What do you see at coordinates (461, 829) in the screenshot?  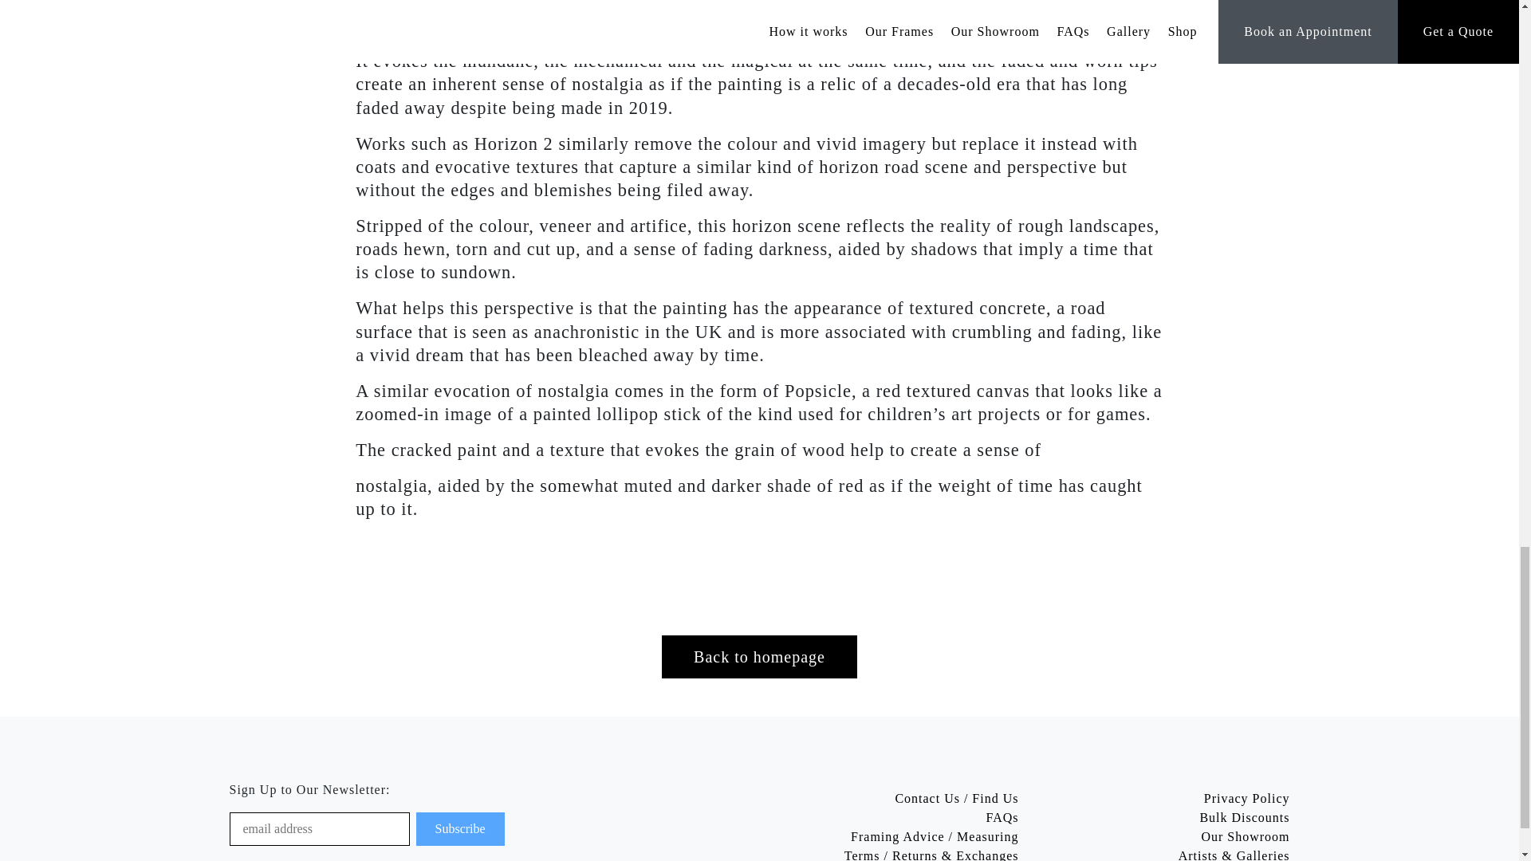 I see `Subscribe` at bounding box center [461, 829].